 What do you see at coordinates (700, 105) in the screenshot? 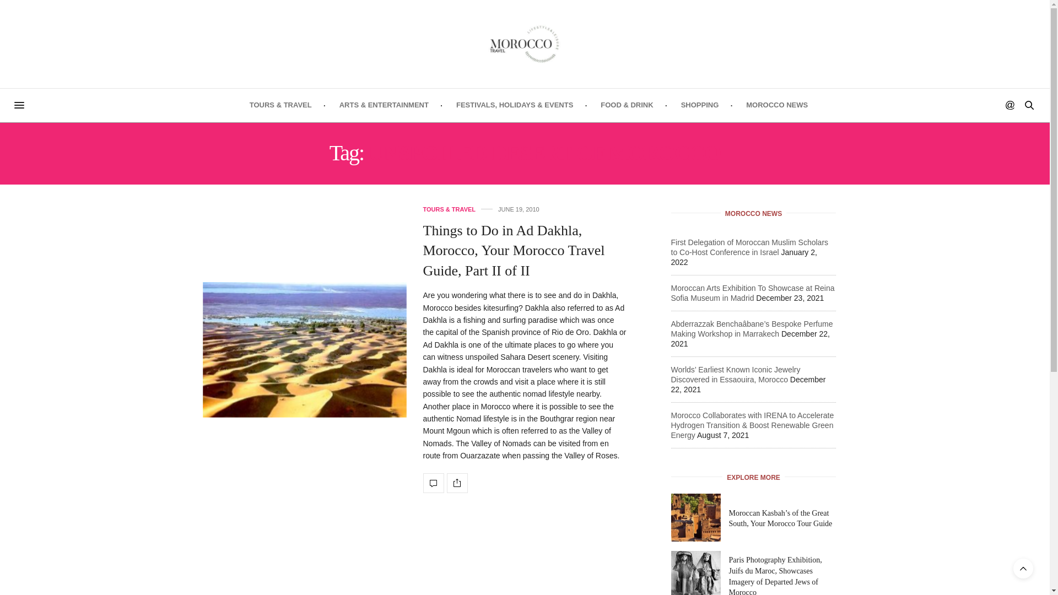
I see `SHOPPING` at bounding box center [700, 105].